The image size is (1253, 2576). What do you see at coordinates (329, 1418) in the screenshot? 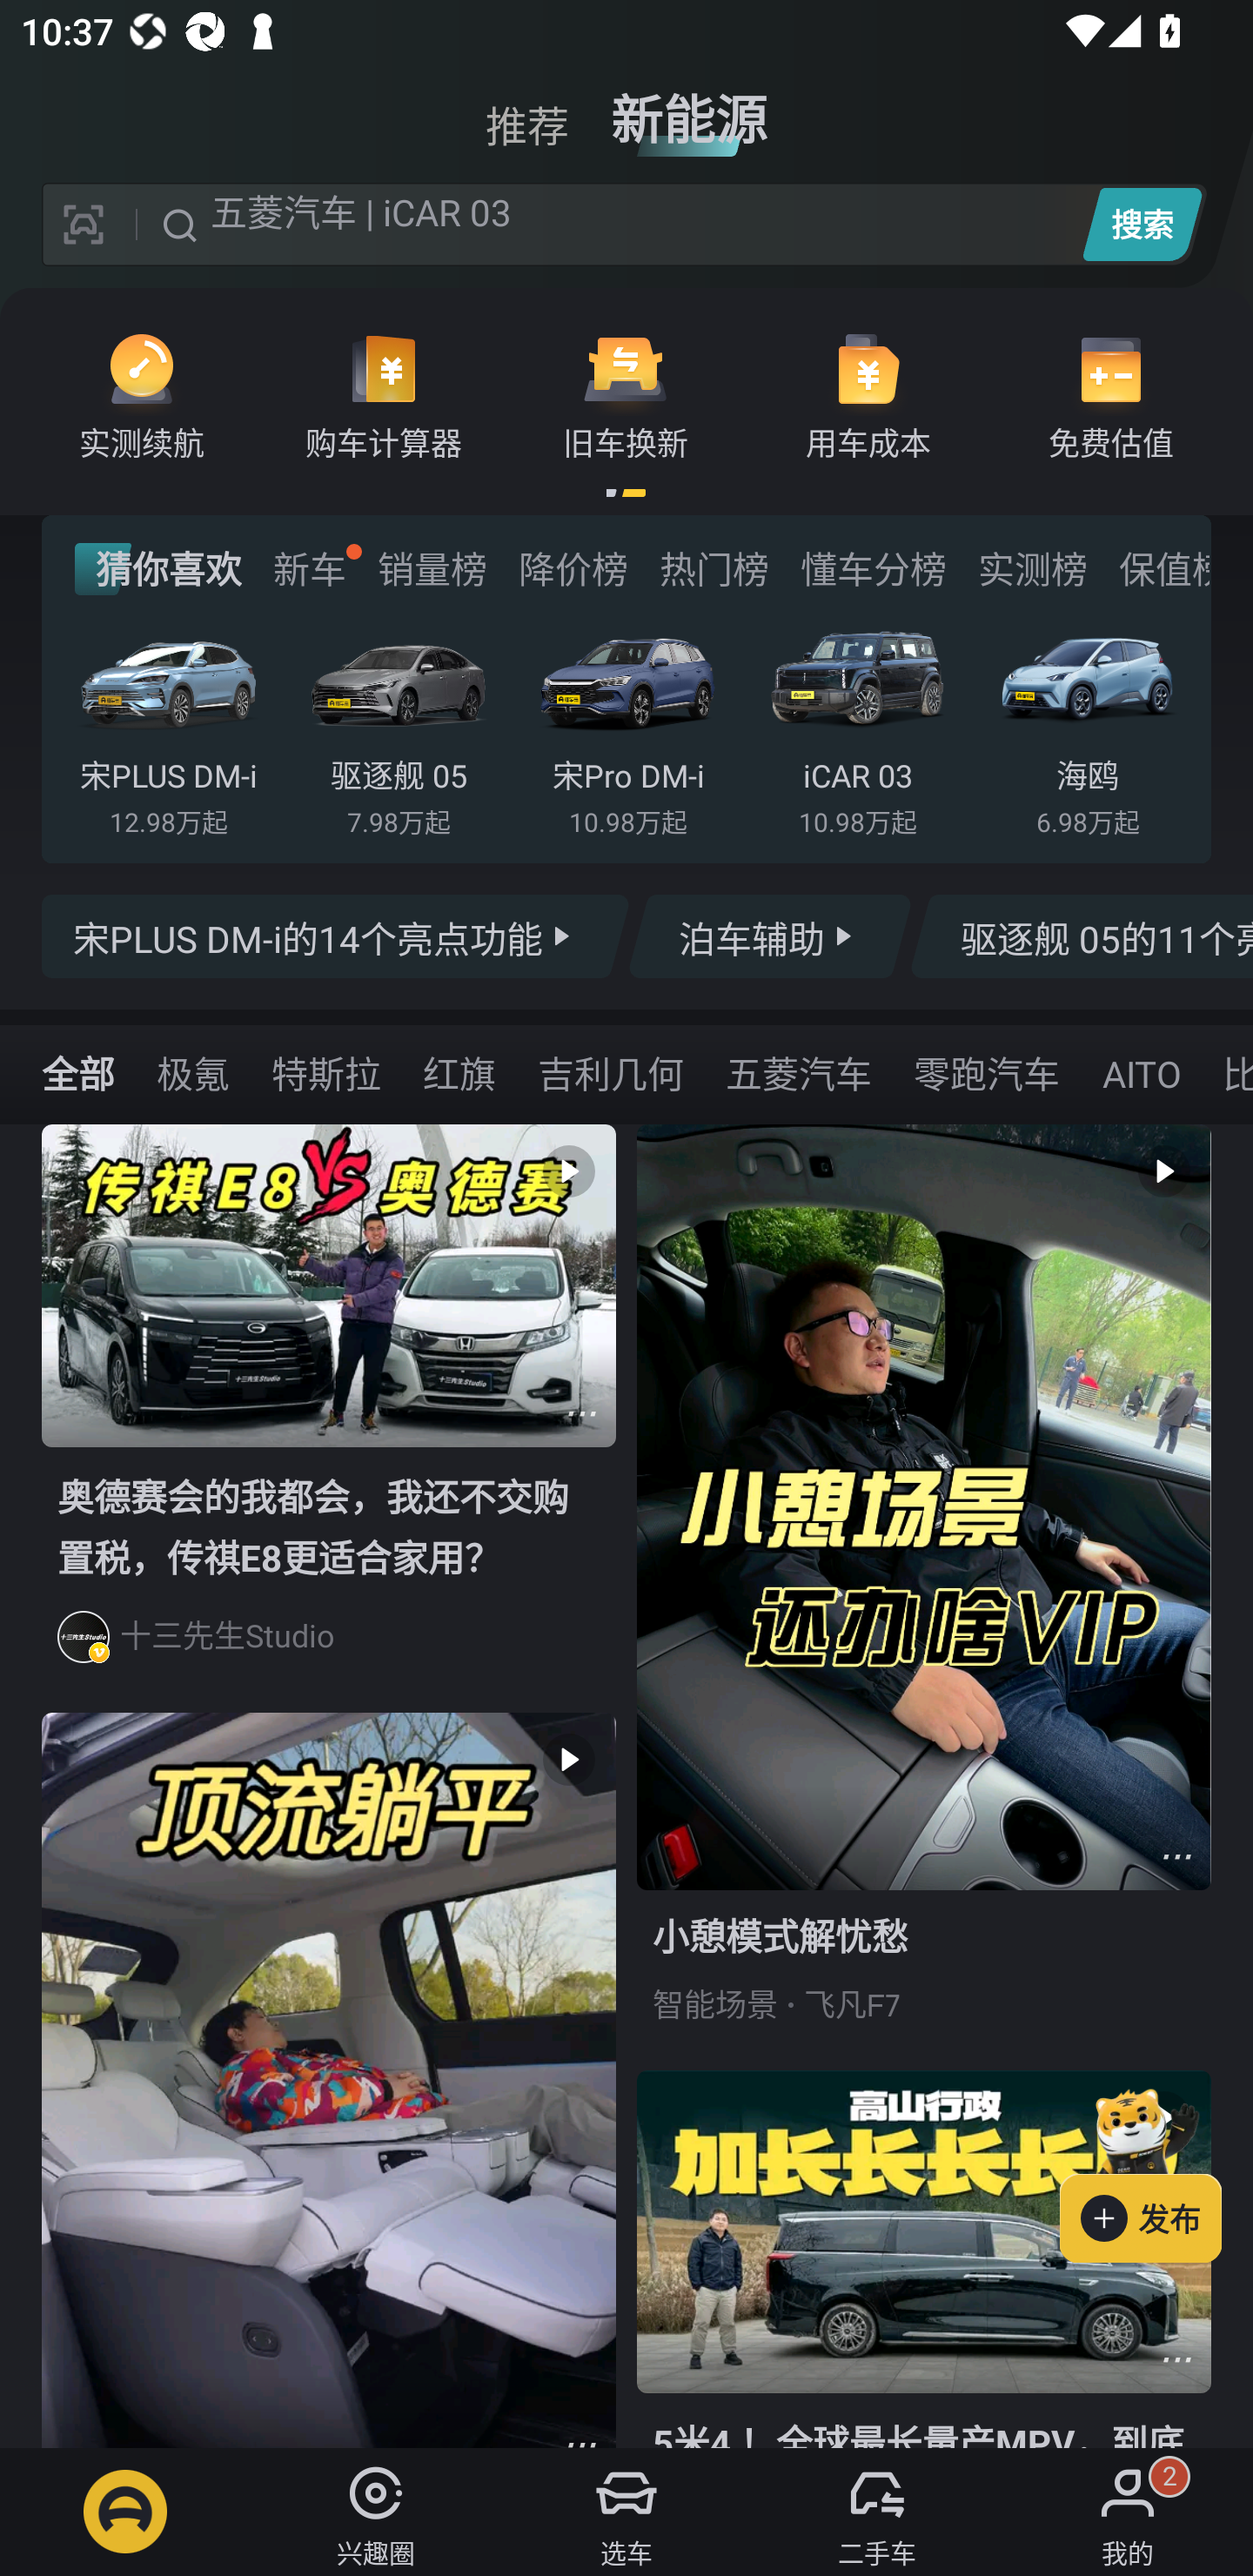
I see `  奥德赛会的我都会，我还不交购置税，传祺E8更适合家用？ 十三先生Studio` at bounding box center [329, 1418].